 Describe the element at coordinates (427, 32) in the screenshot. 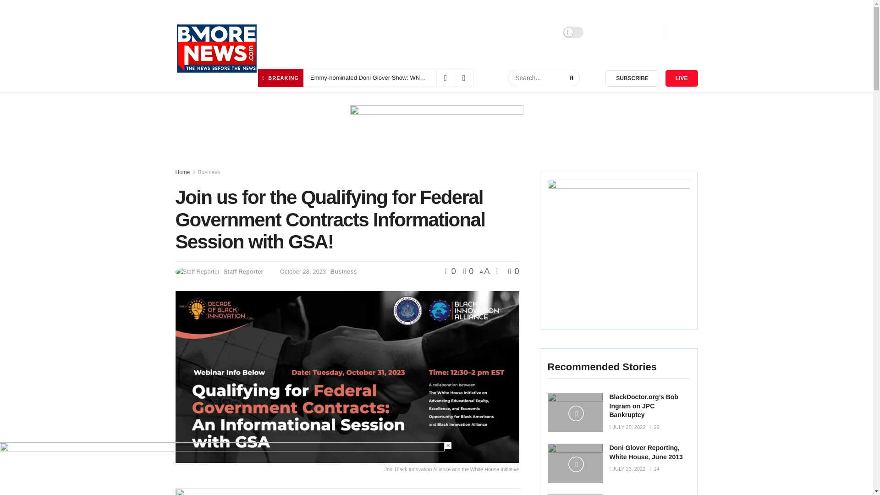

I see `BUSINESS` at that location.